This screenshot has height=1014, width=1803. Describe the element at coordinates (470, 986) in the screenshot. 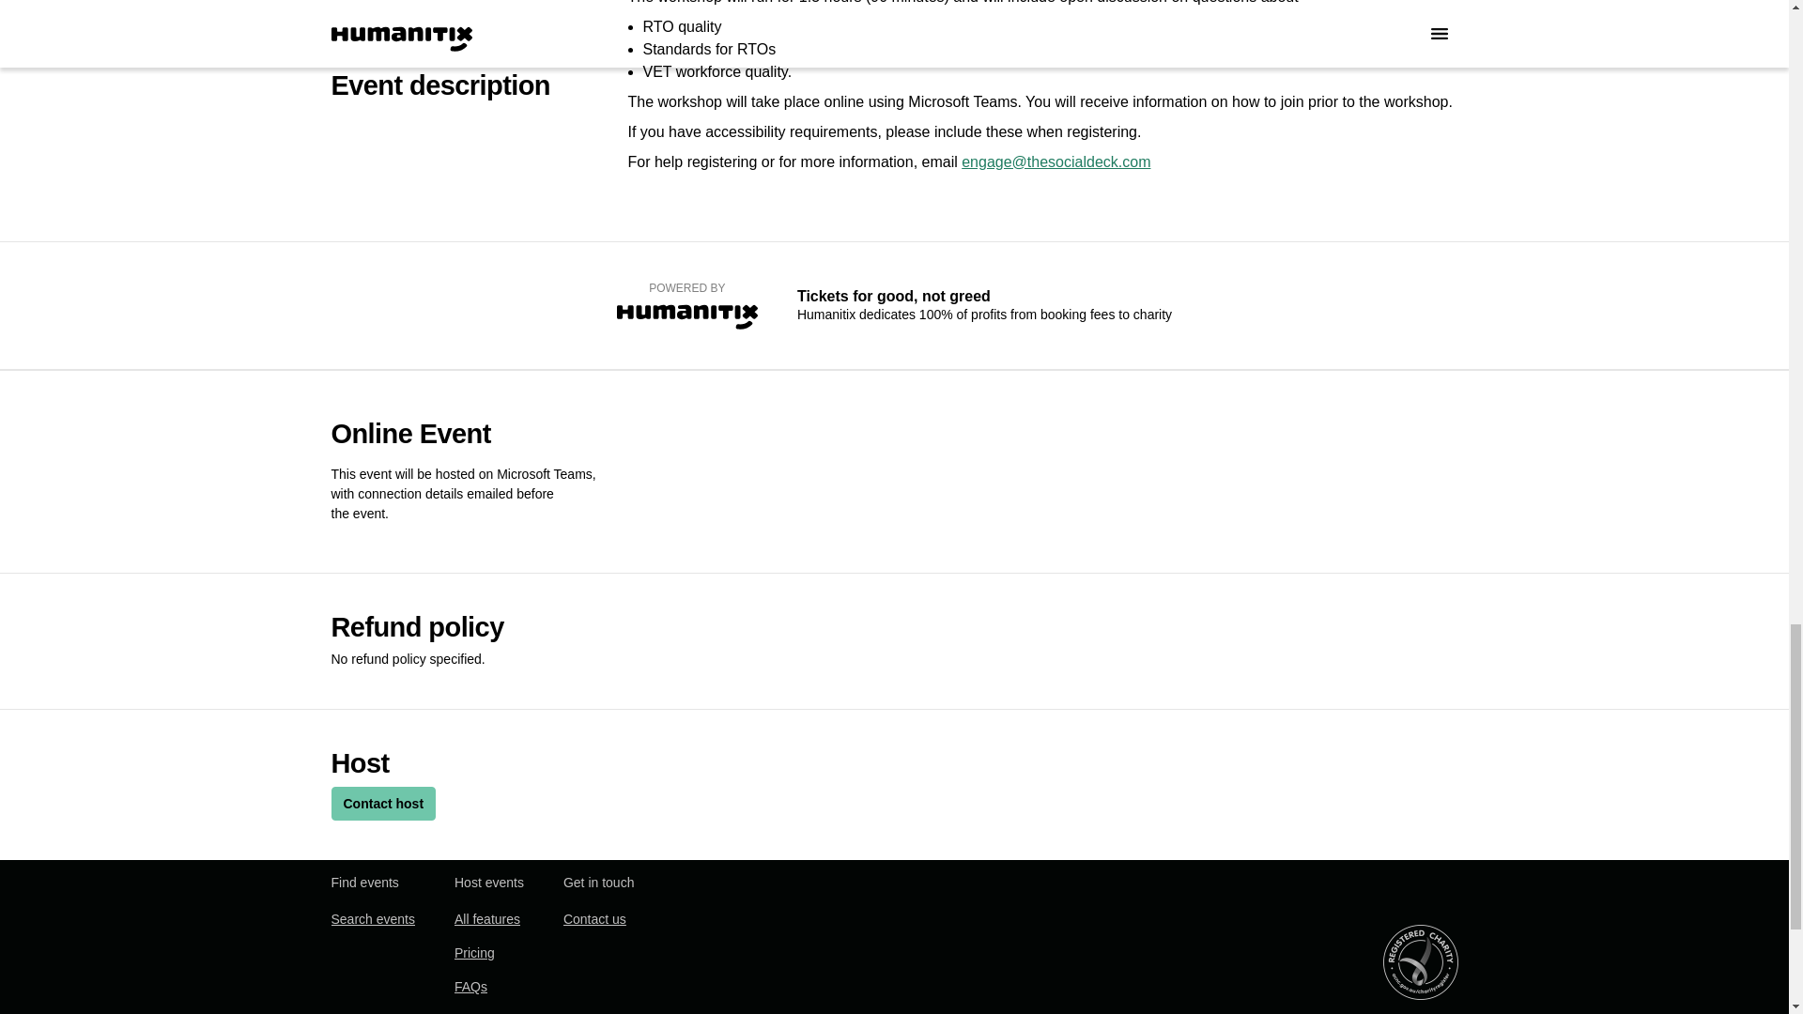

I see `FAQs` at that location.